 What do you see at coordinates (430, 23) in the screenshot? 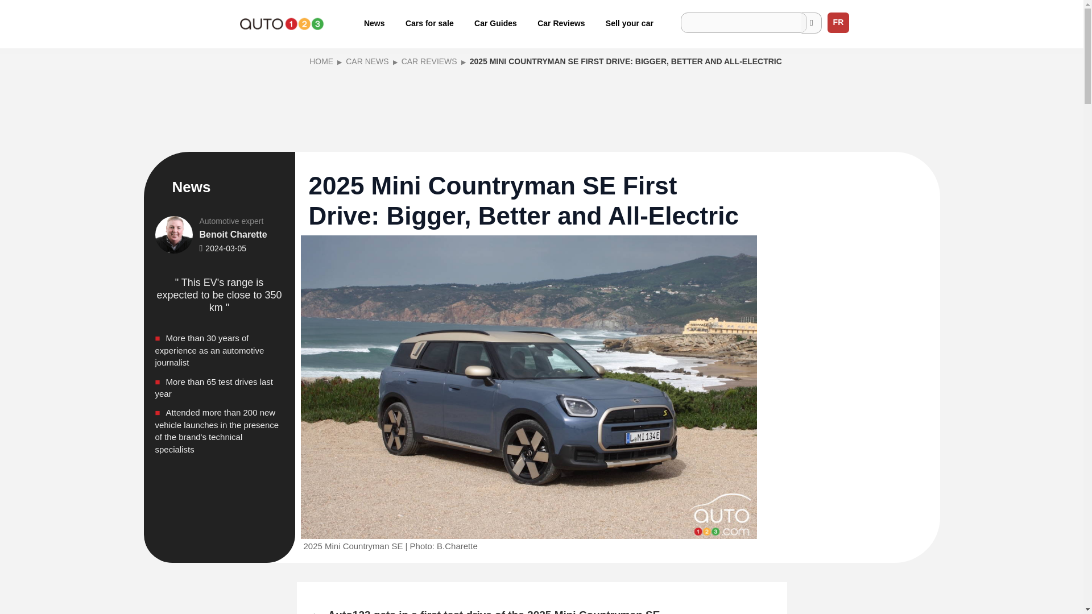
I see `Cars for sale` at bounding box center [430, 23].